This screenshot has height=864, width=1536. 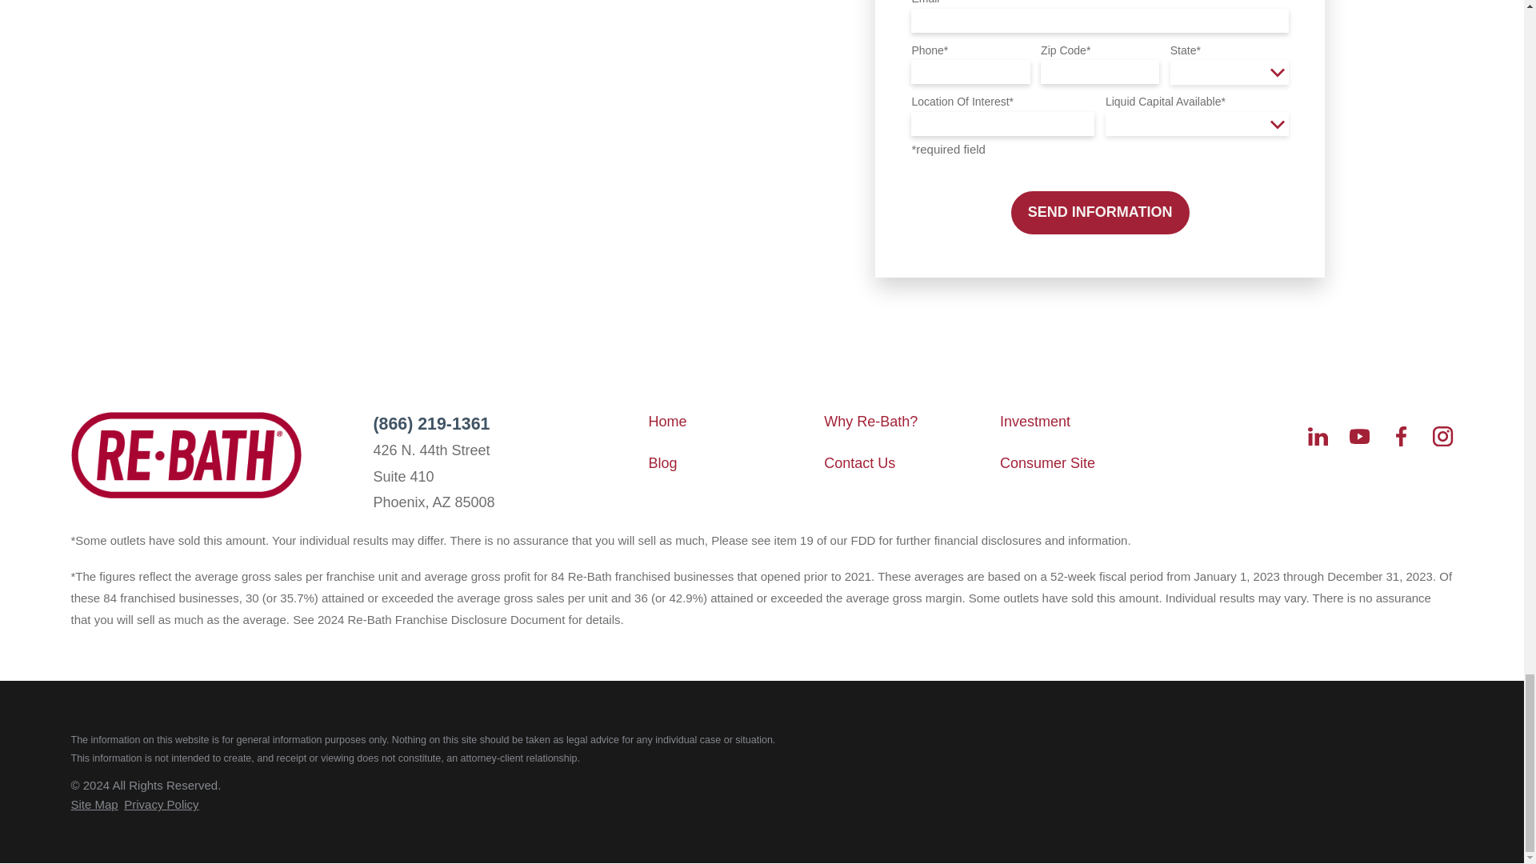 I want to click on YouTube, so click(x=1360, y=437).